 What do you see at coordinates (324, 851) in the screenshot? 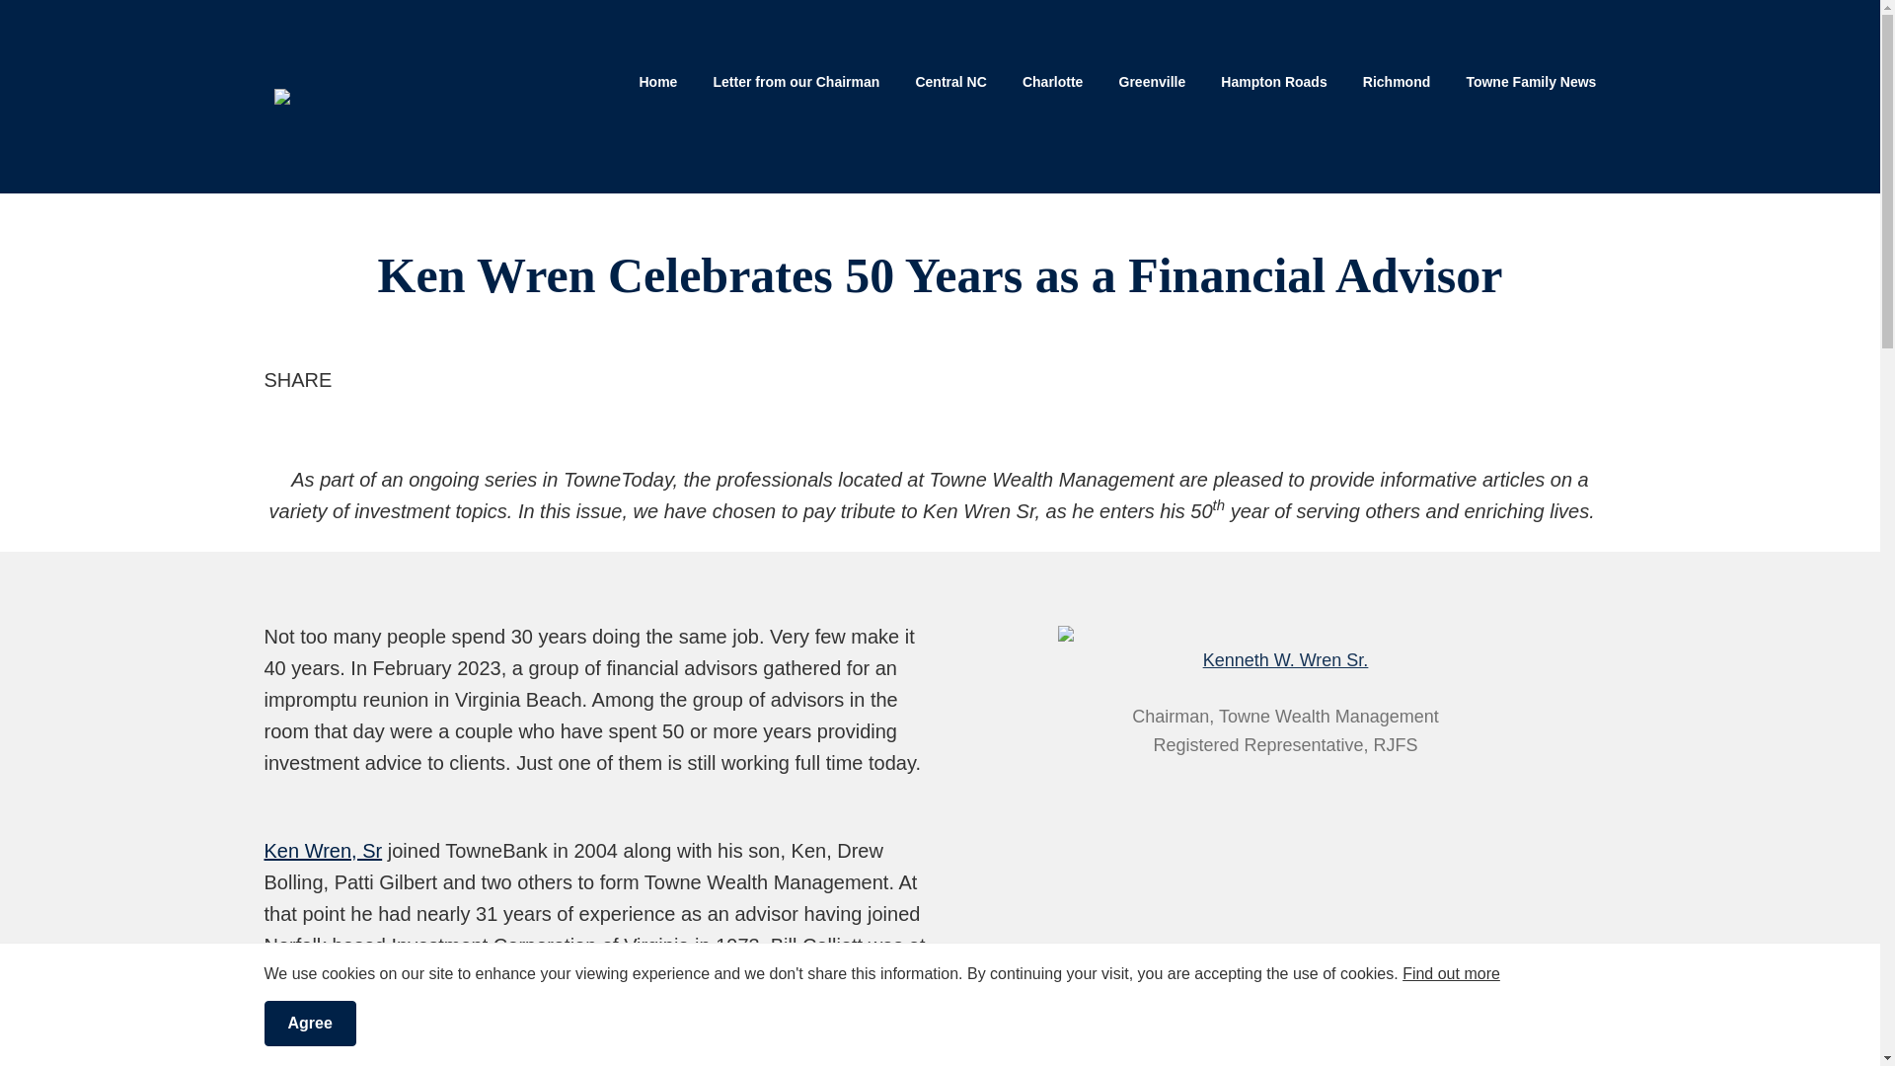
I see `Ken Wren, Sr` at bounding box center [324, 851].